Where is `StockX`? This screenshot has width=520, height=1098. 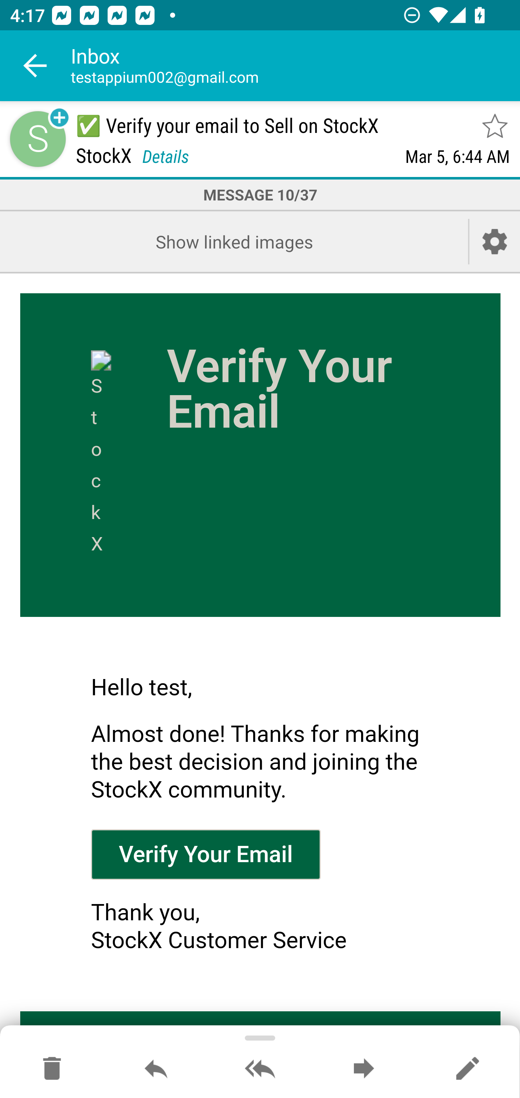
StockX is located at coordinates (101, 455).